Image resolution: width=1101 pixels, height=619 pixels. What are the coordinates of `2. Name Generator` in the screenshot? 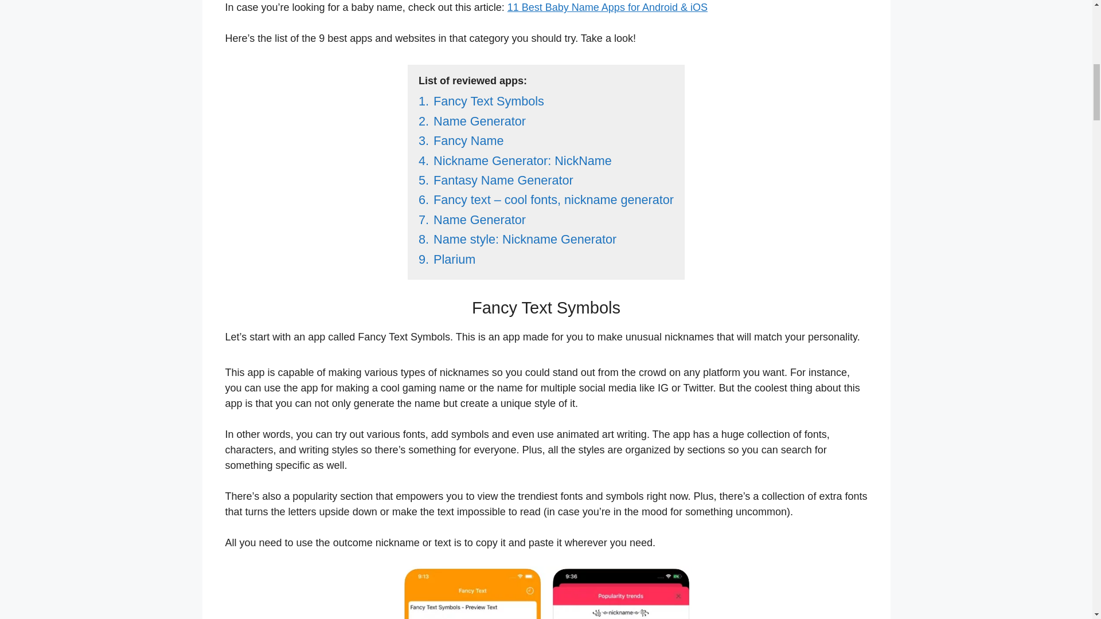 It's located at (472, 120).